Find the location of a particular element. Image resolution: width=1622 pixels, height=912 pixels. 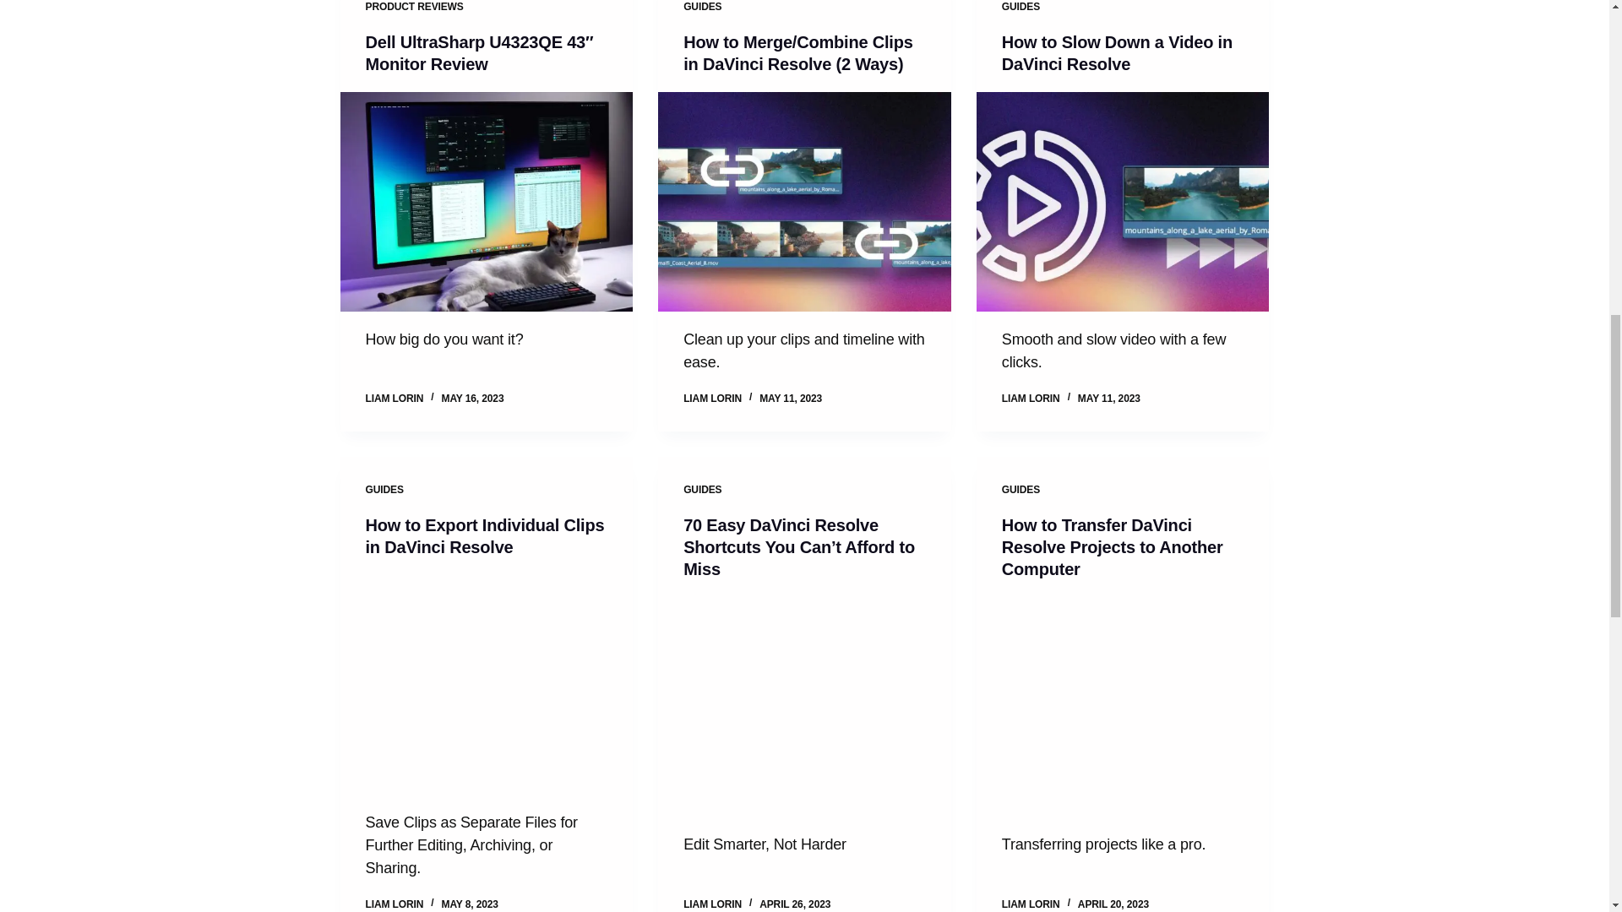

PRODUCT REVIEWS is located at coordinates (414, 7).